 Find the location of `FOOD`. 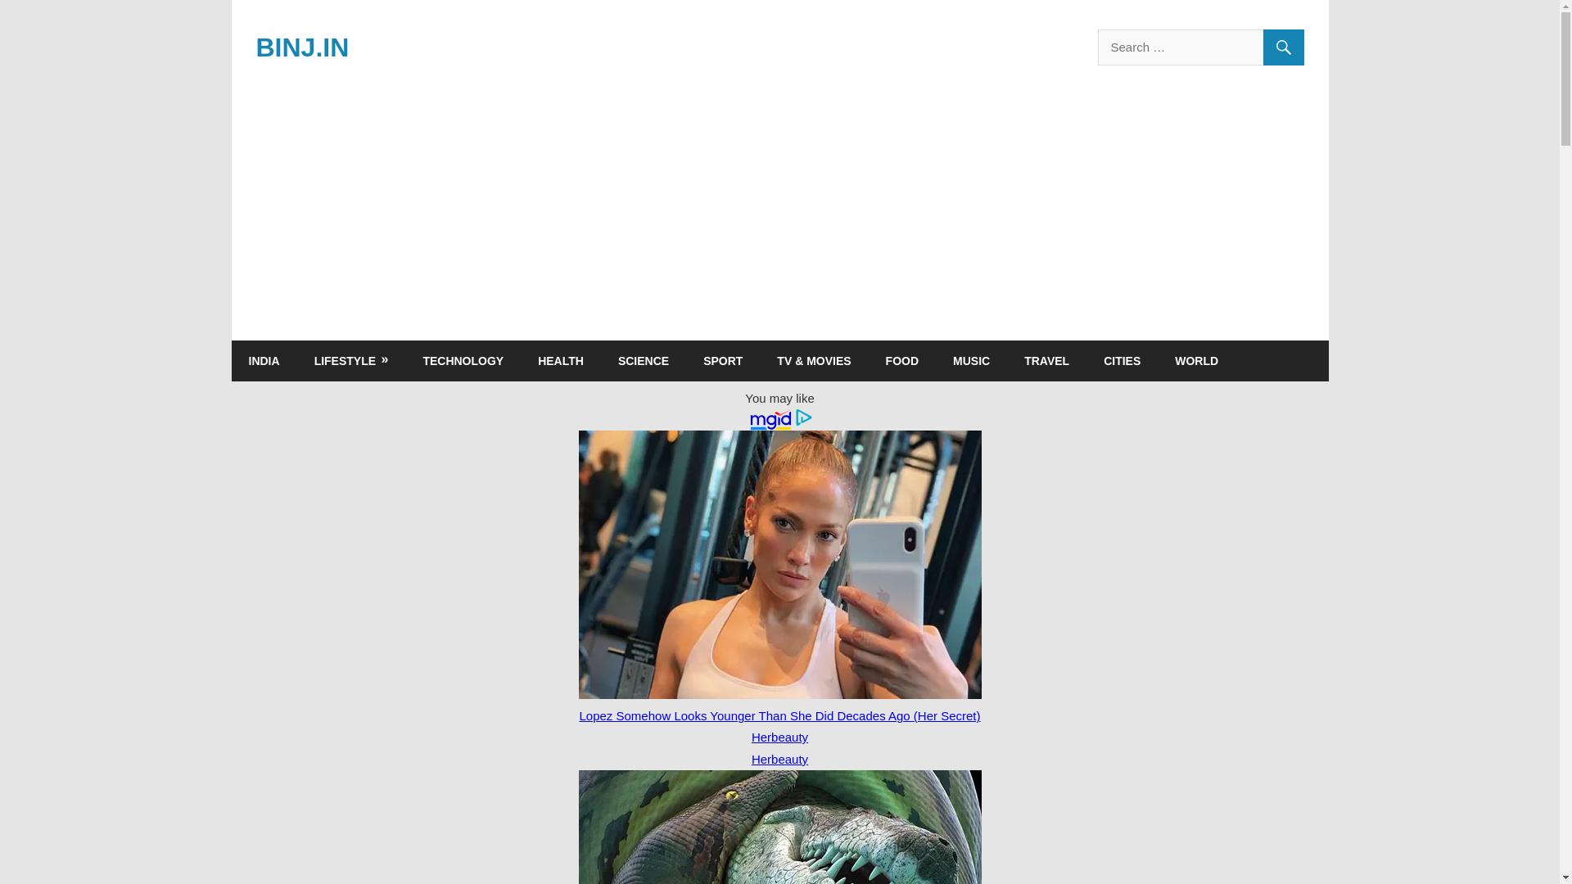

FOOD is located at coordinates (902, 360).